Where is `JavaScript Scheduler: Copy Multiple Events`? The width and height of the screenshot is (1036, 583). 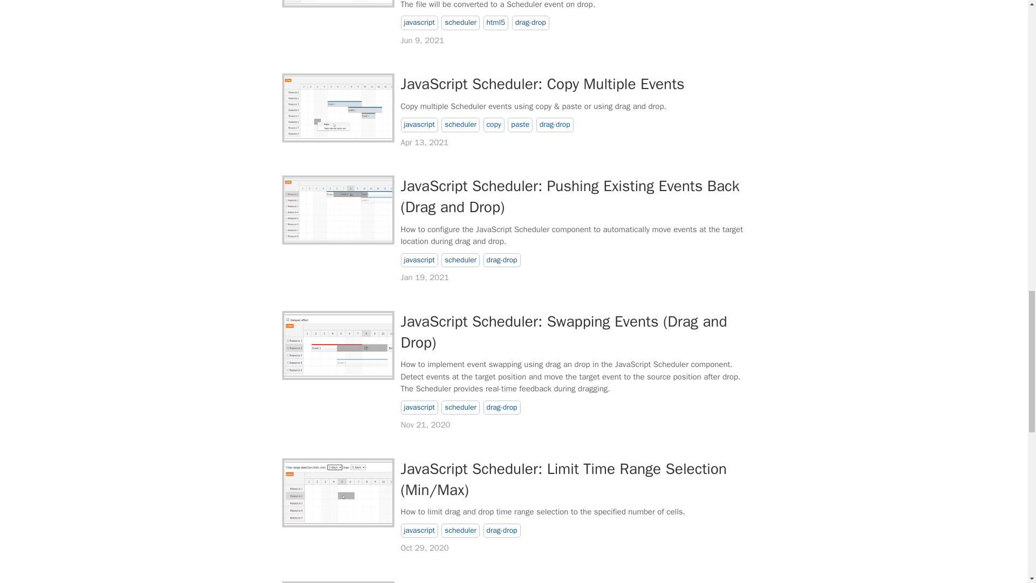 JavaScript Scheduler: Copy Multiple Events is located at coordinates (338, 108).